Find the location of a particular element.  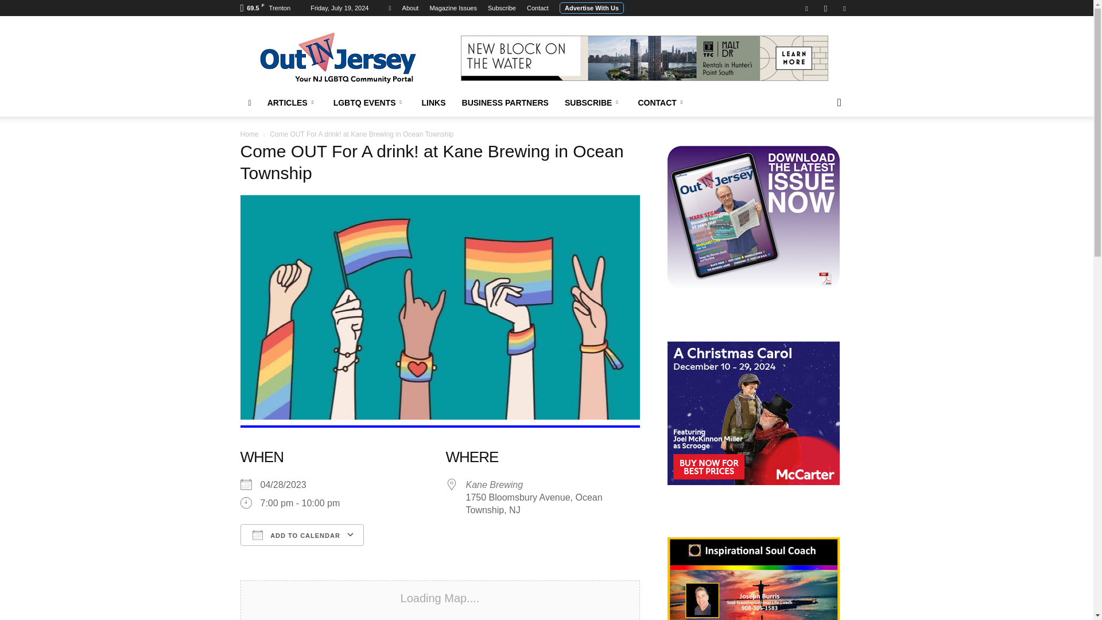

Advertise With Us is located at coordinates (591, 8).